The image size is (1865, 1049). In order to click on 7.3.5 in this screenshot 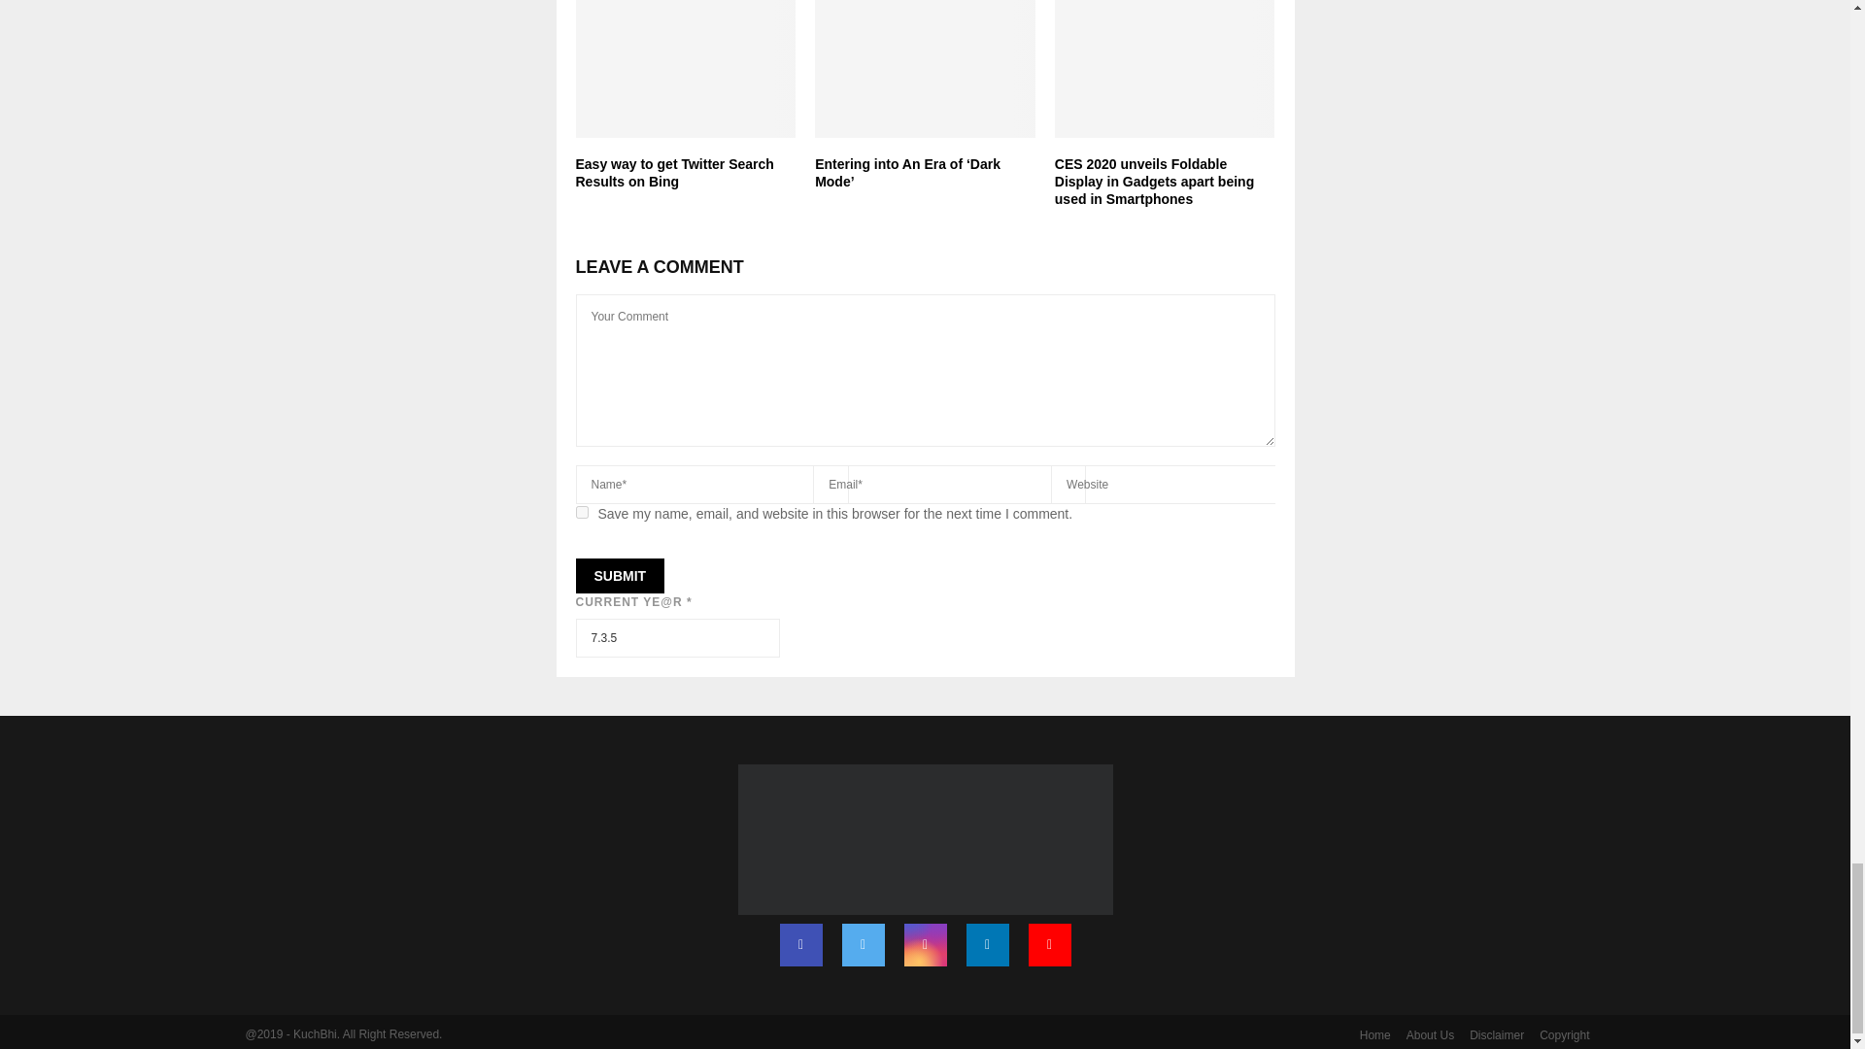, I will do `click(676, 638)`.